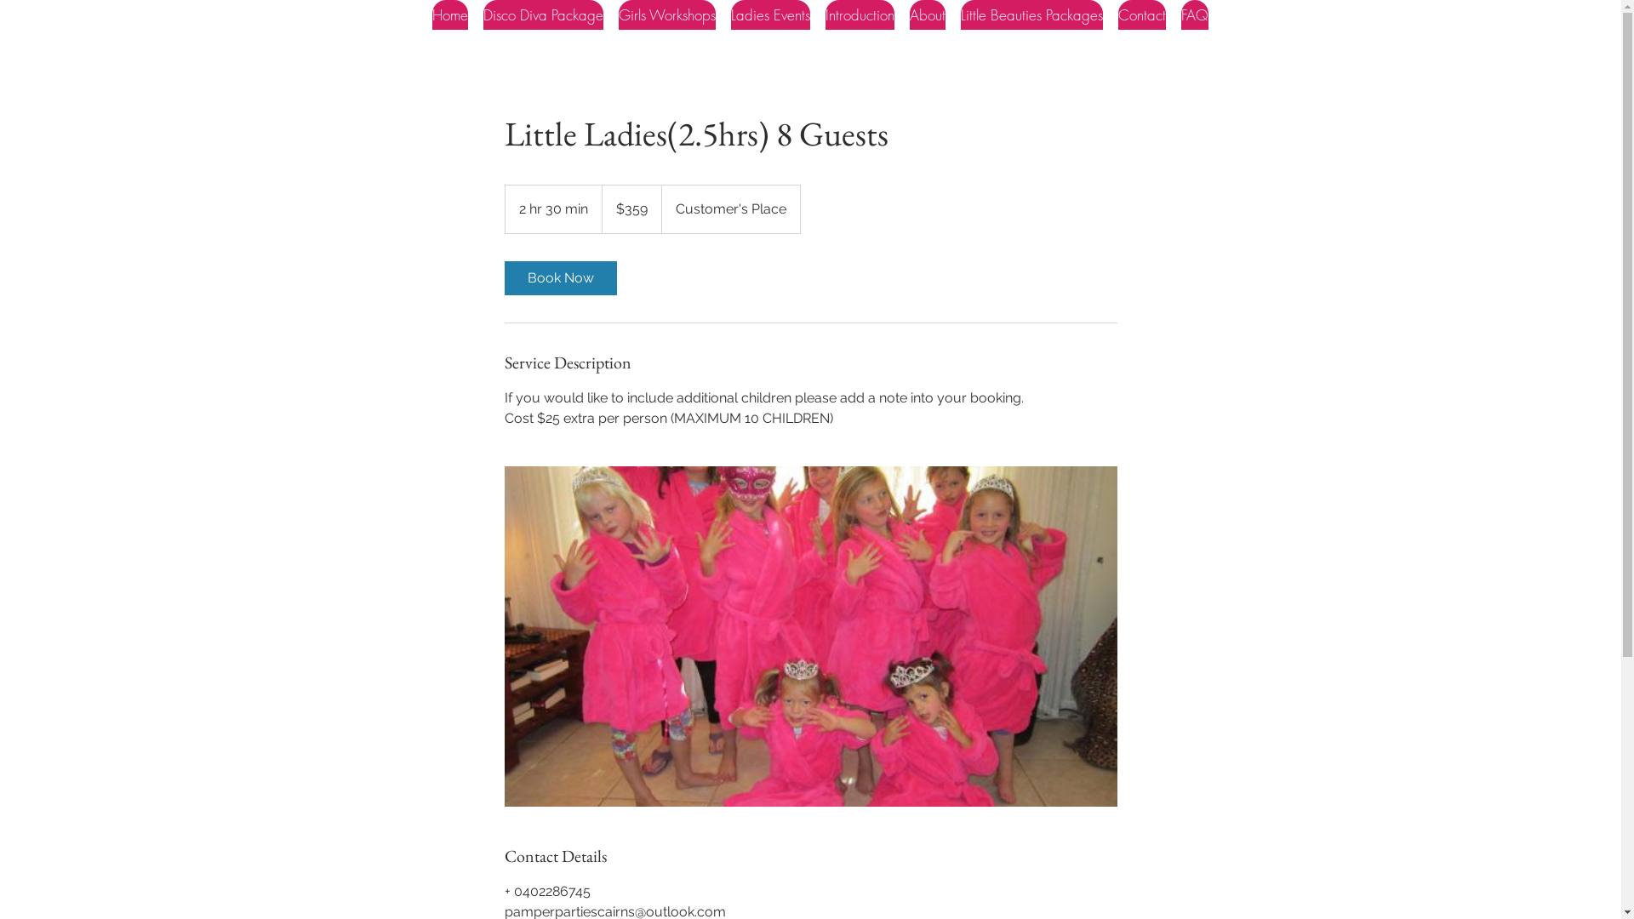 This screenshot has height=919, width=1634. What do you see at coordinates (928, 15) in the screenshot?
I see `About` at bounding box center [928, 15].